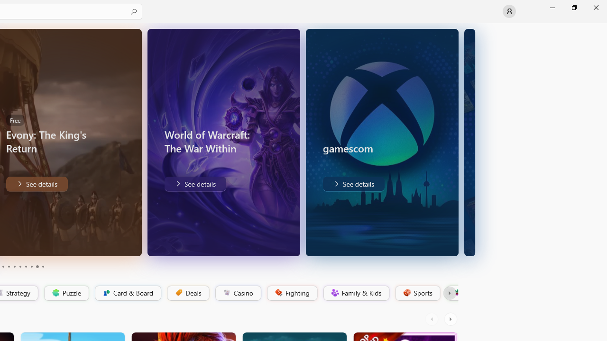 The image size is (607, 341). Describe the element at coordinates (456, 292) in the screenshot. I see `Class: Image` at that location.